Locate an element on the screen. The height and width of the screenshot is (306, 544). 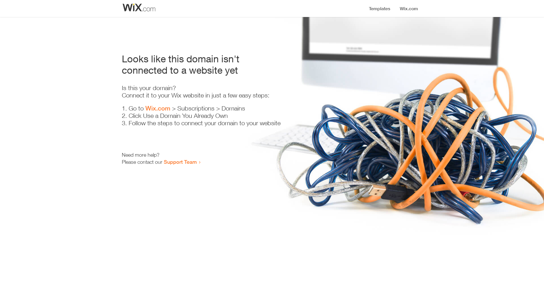
Wix.com is located at coordinates (158, 108).